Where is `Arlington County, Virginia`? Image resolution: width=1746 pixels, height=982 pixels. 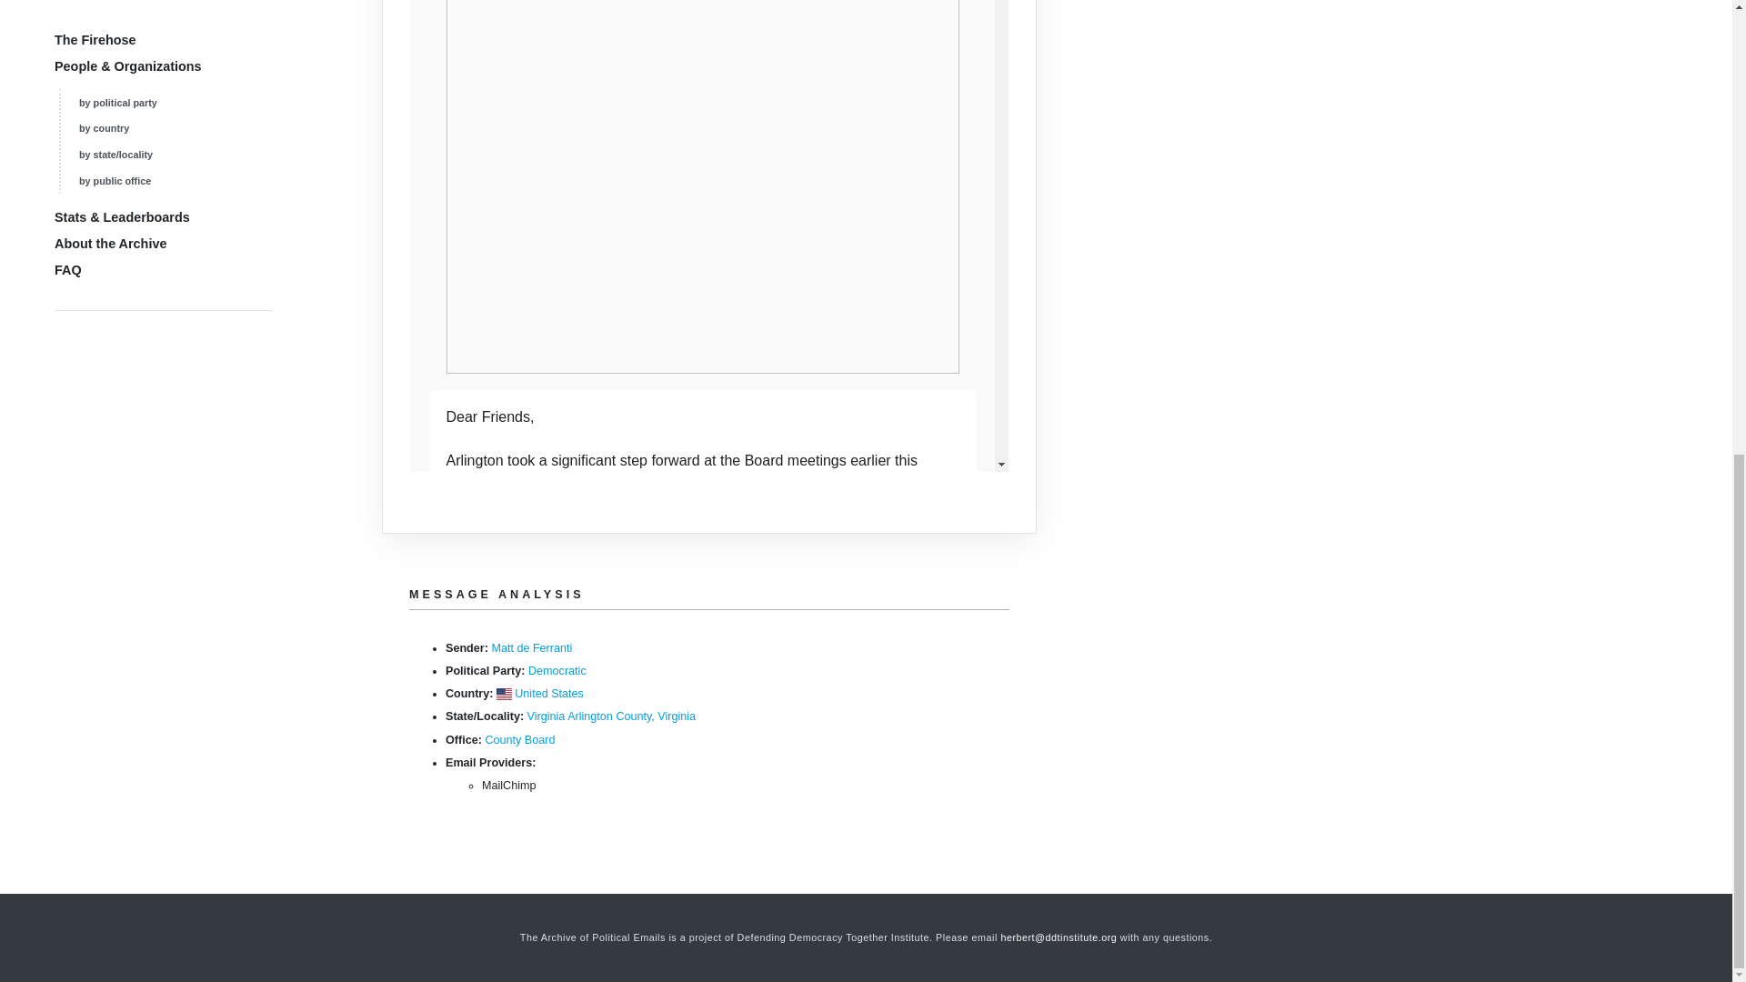
Arlington County, Virginia is located at coordinates (631, 716).